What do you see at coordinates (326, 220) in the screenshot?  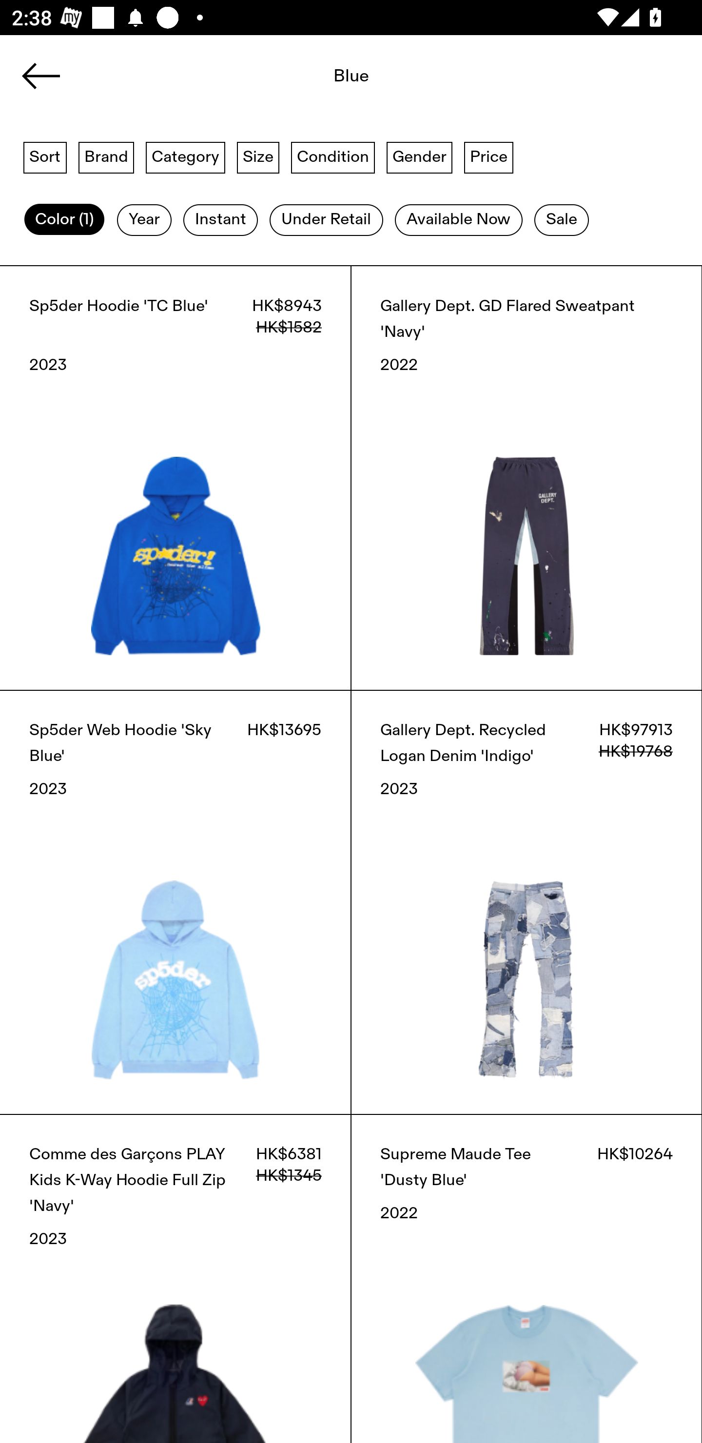 I see `Under Retail` at bounding box center [326, 220].